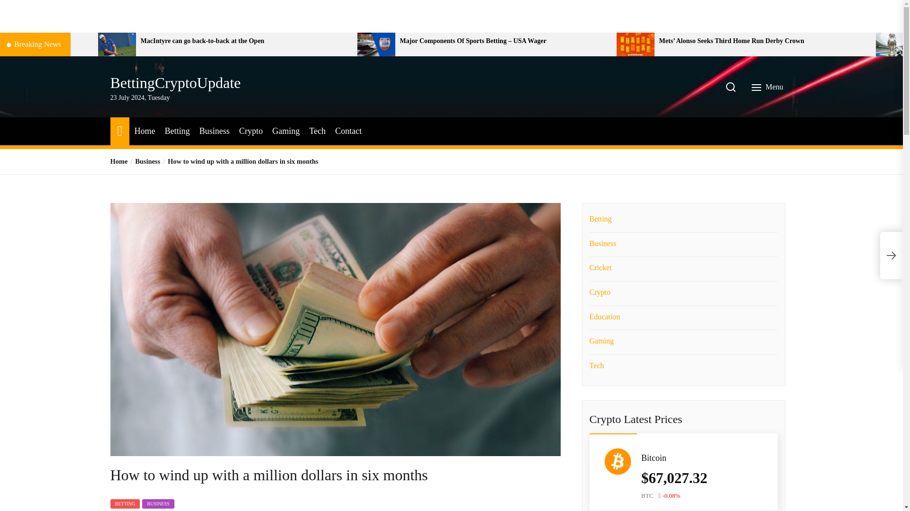  I want to click on MacIntyre can go back-to-back at the Open, so click(246, 41).